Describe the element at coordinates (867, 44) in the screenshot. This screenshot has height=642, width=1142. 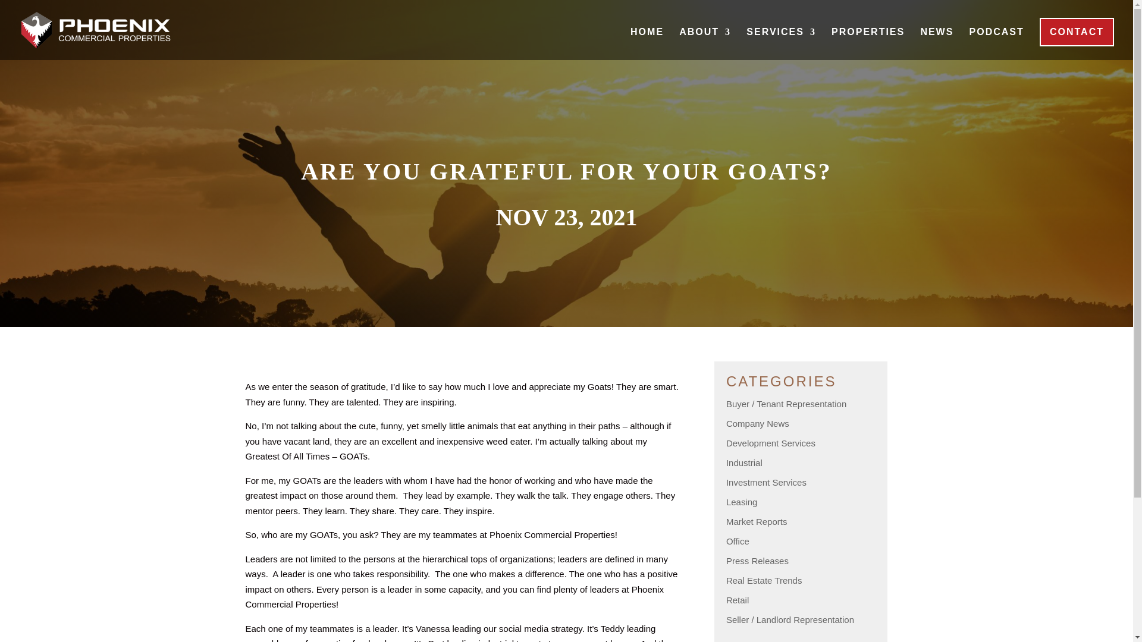
I see `PROPERTIES` at that location.